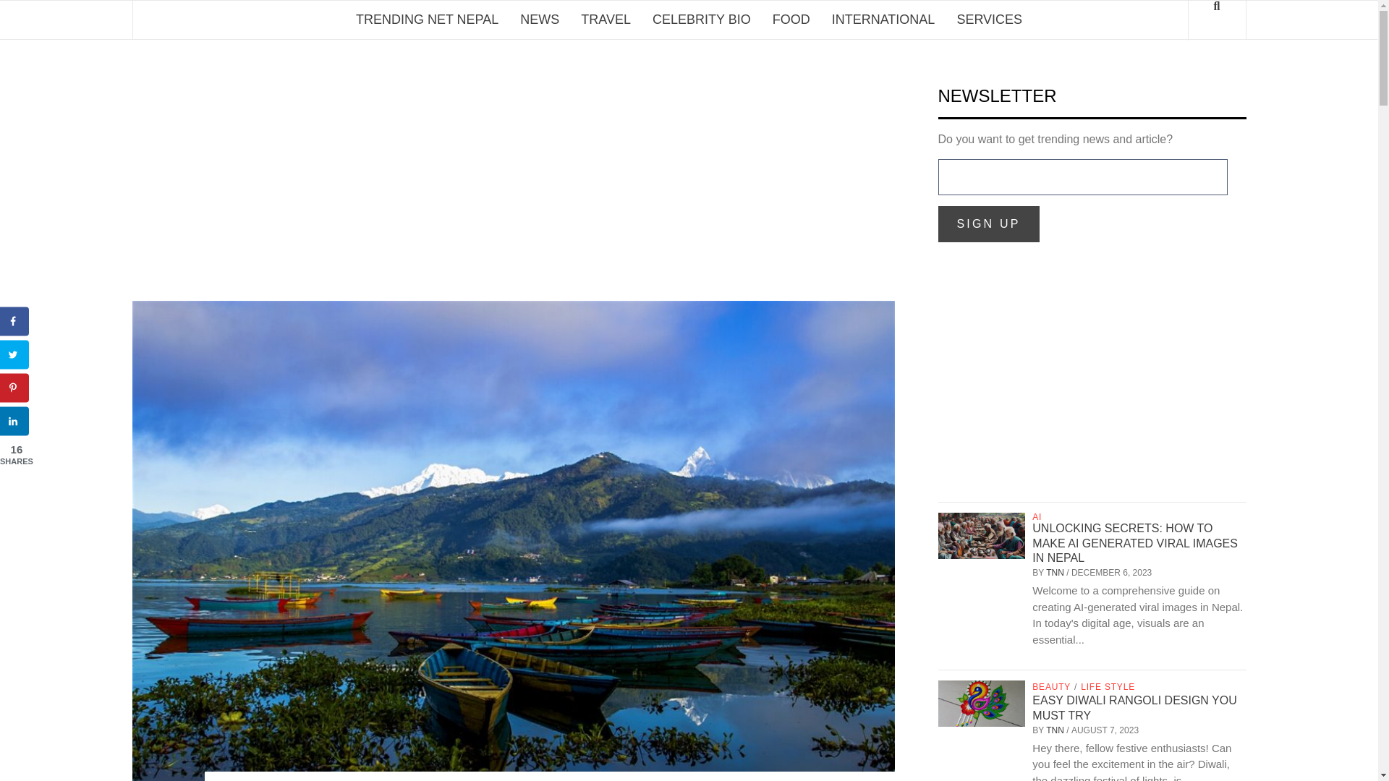 The image size is (1389, 781). I want to click on Advertisement, so click(1092, 383).